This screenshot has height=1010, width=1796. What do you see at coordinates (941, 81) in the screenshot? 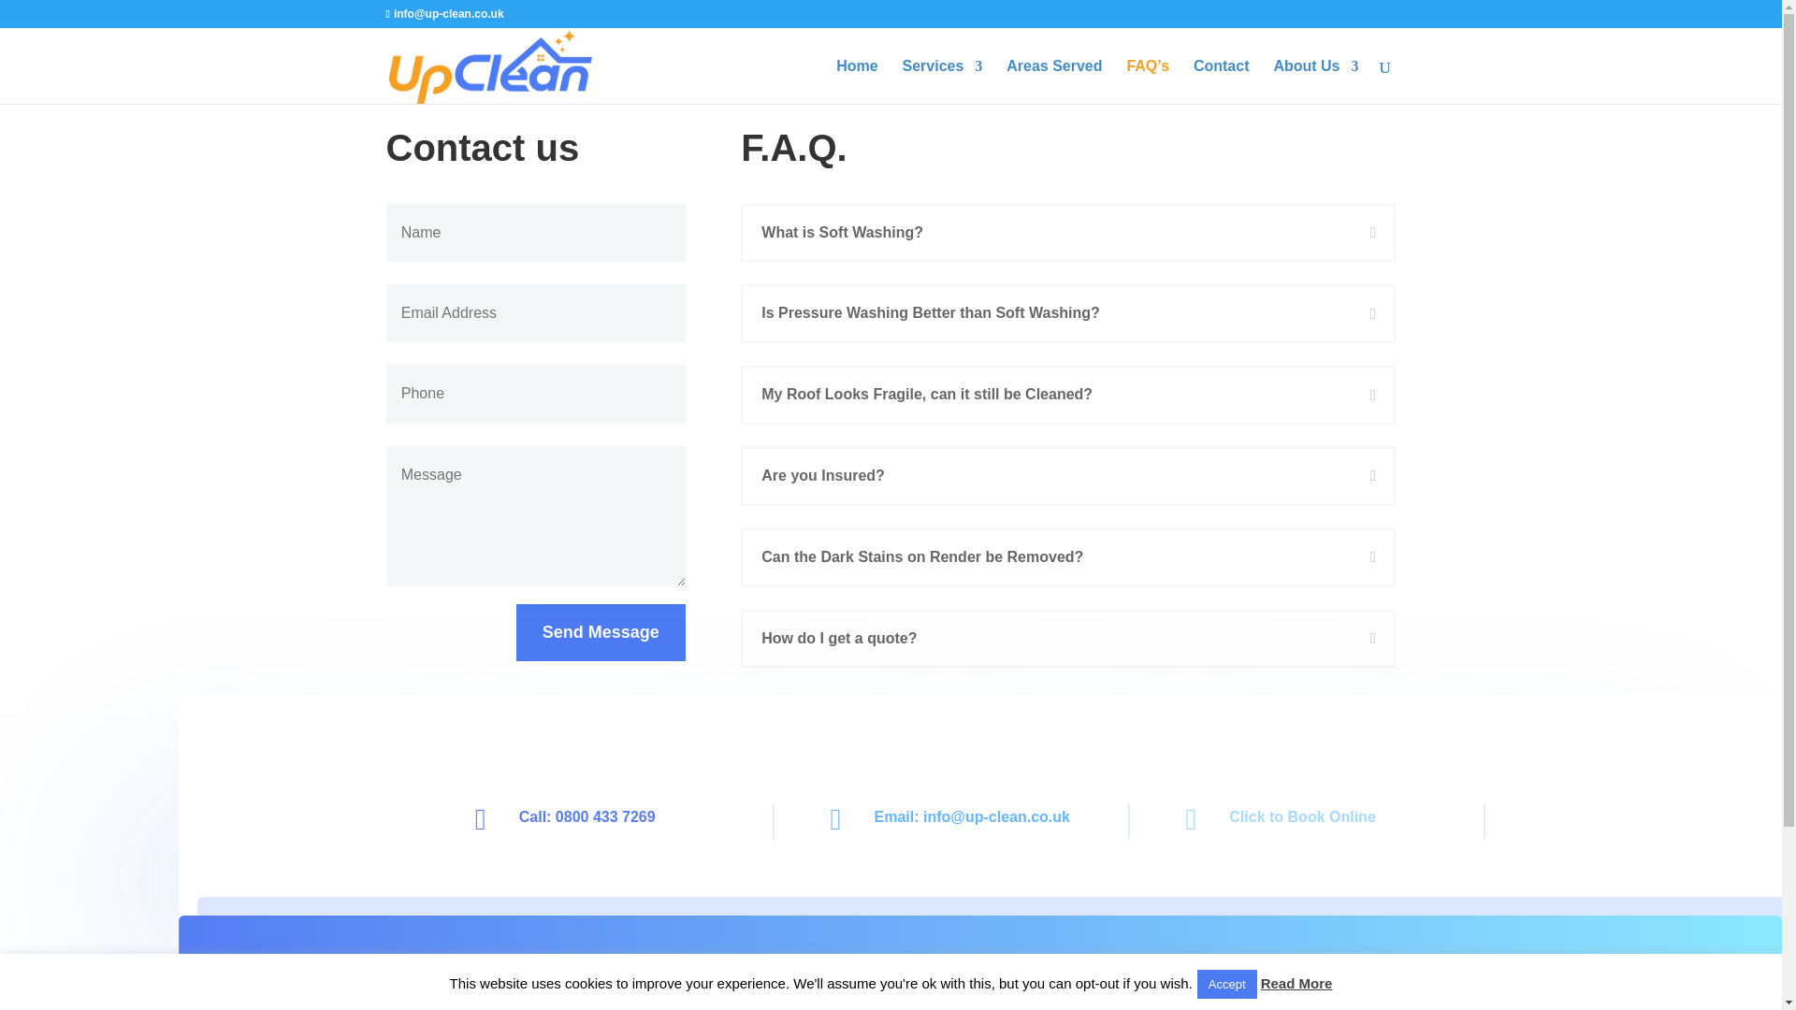
I see `Services` at bounding box center [941, 81].